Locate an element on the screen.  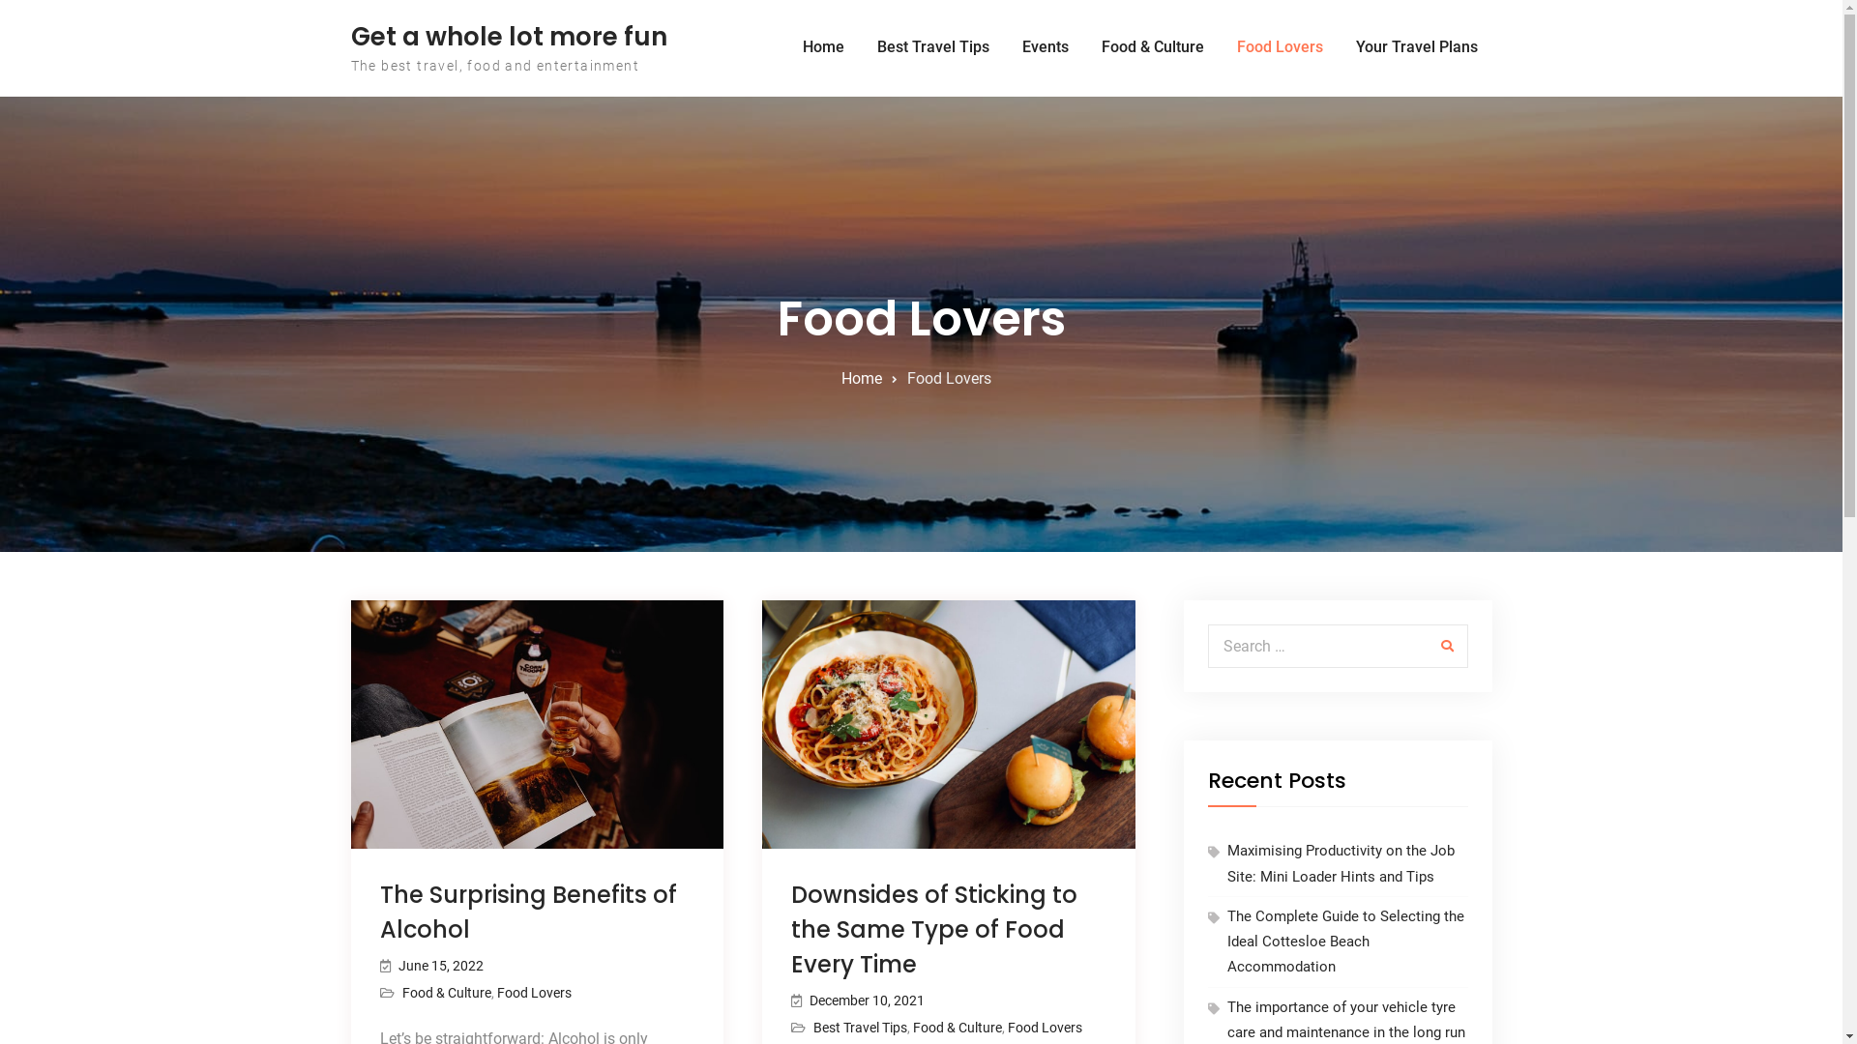
Food & Culture is located at coordinates (447, 993).